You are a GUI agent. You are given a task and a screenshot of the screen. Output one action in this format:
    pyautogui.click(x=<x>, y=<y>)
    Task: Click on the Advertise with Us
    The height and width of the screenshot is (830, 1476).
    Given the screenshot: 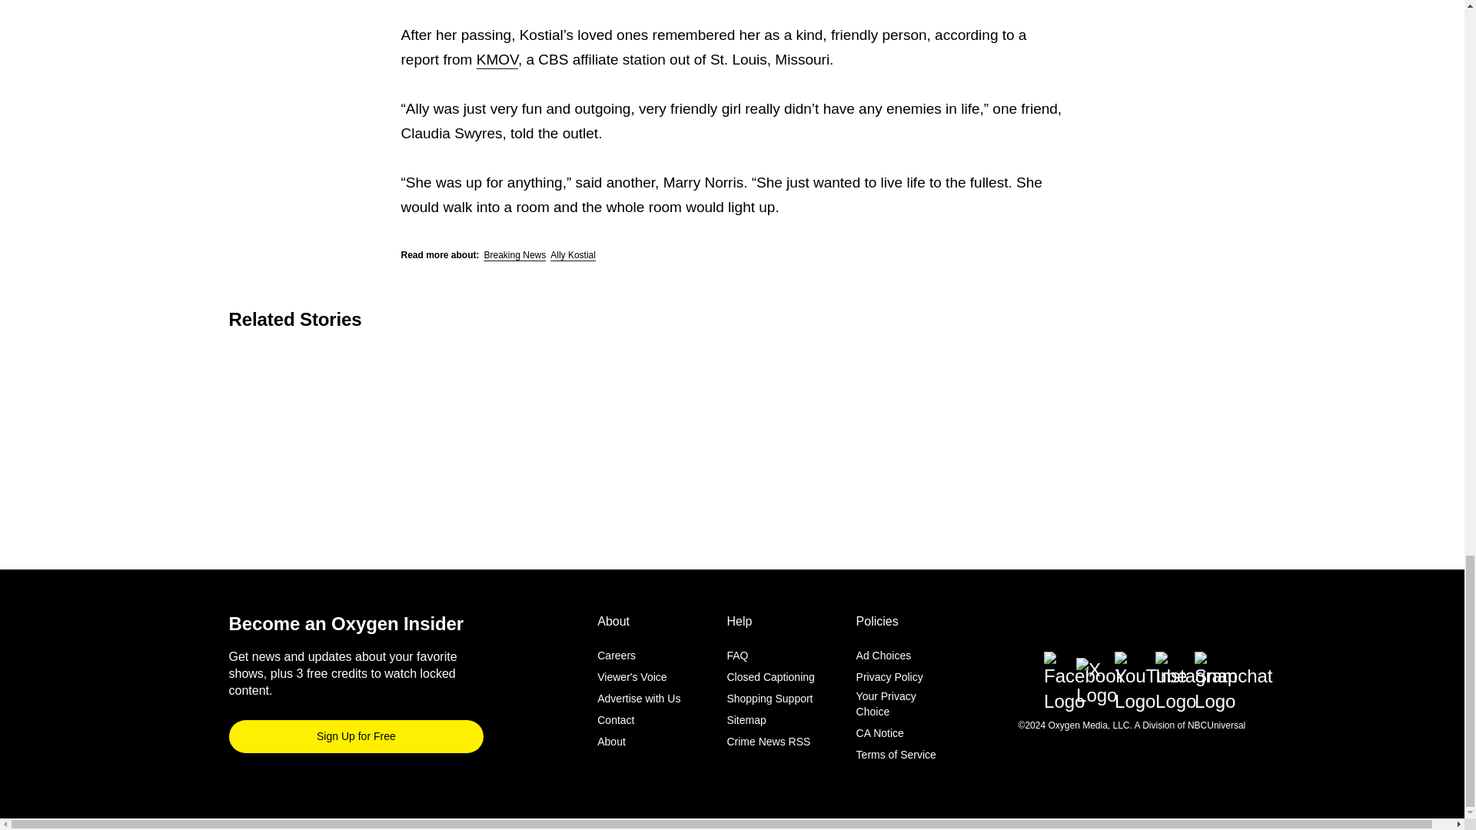 What is the action you would take?
    pyautogui.click(x=639, y=698)
    